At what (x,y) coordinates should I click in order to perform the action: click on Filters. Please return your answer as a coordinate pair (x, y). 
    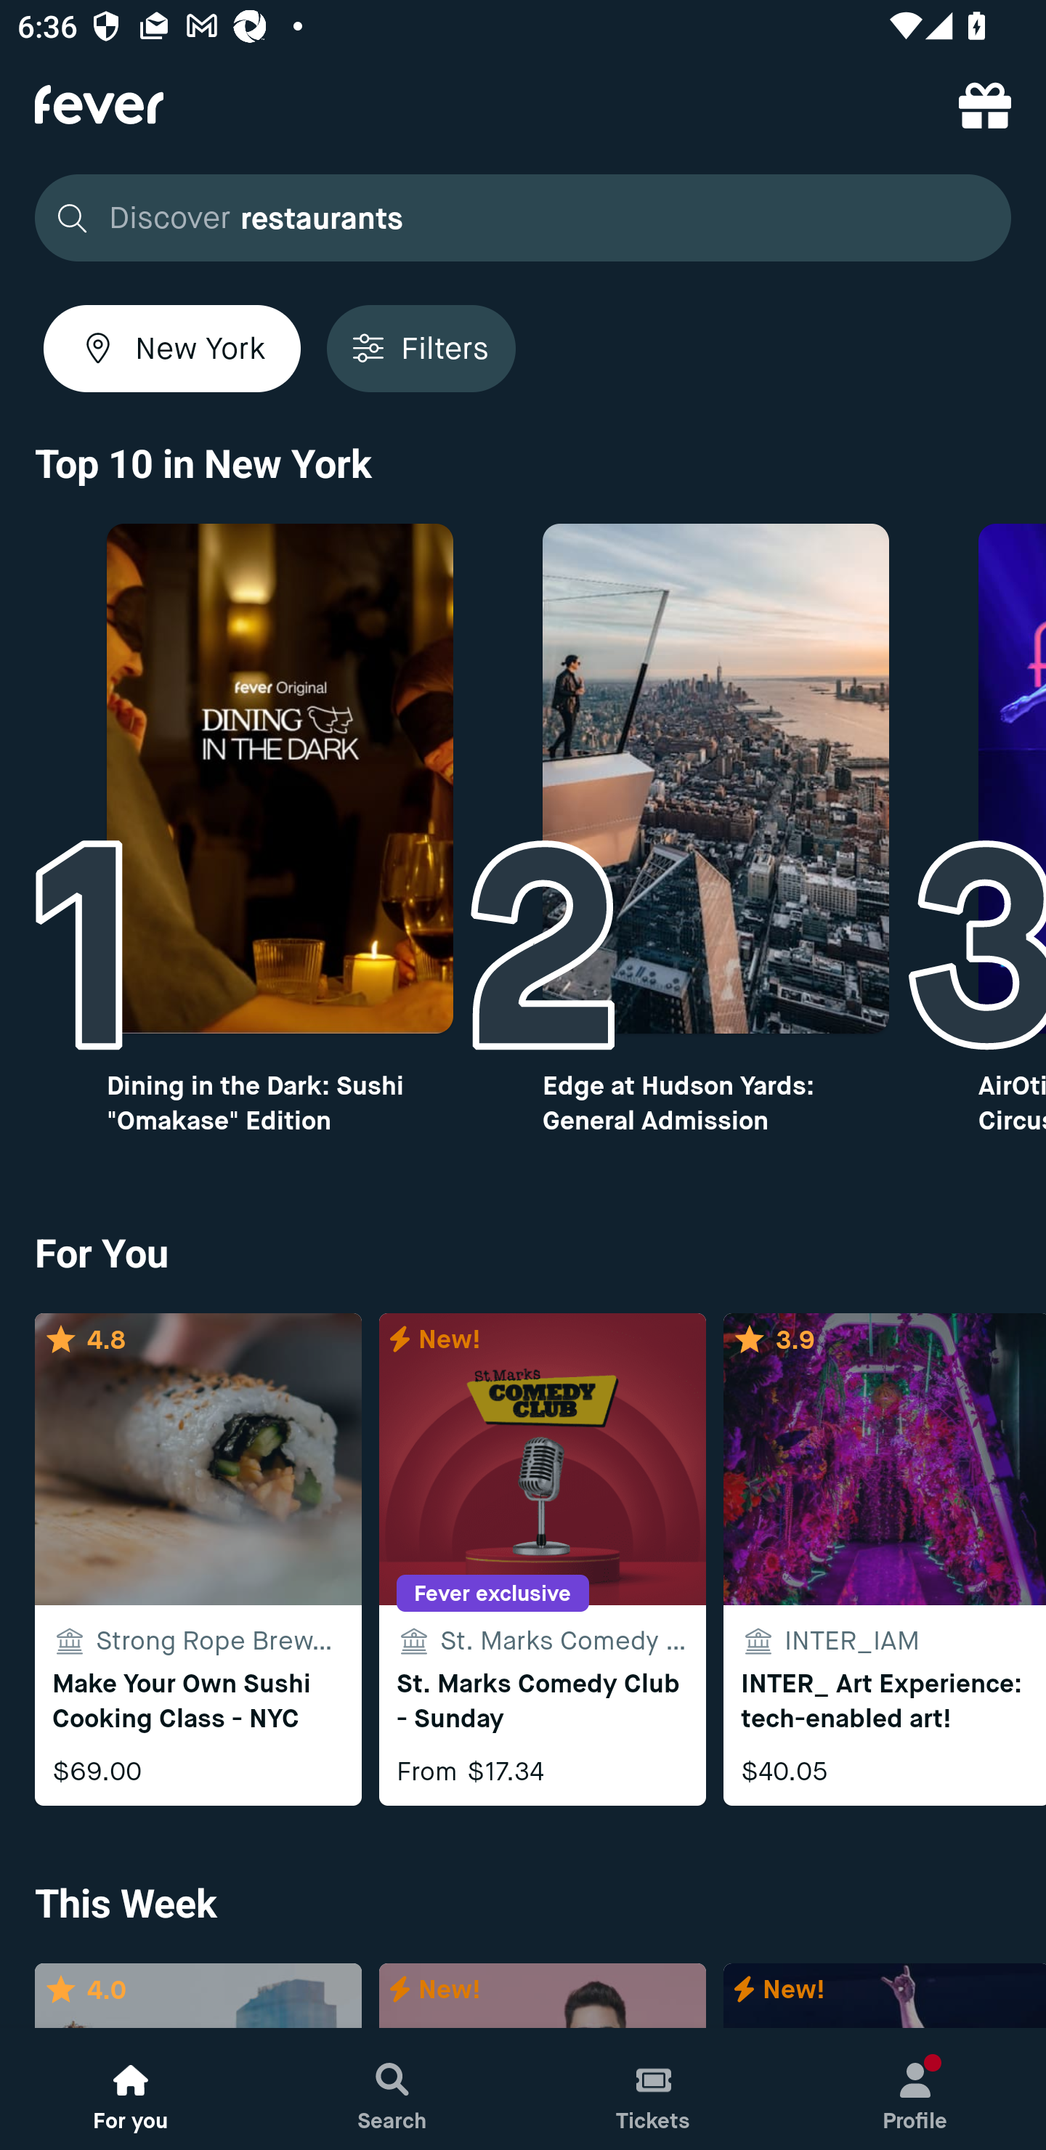
    Looking at the image, I should click on (421, 348).